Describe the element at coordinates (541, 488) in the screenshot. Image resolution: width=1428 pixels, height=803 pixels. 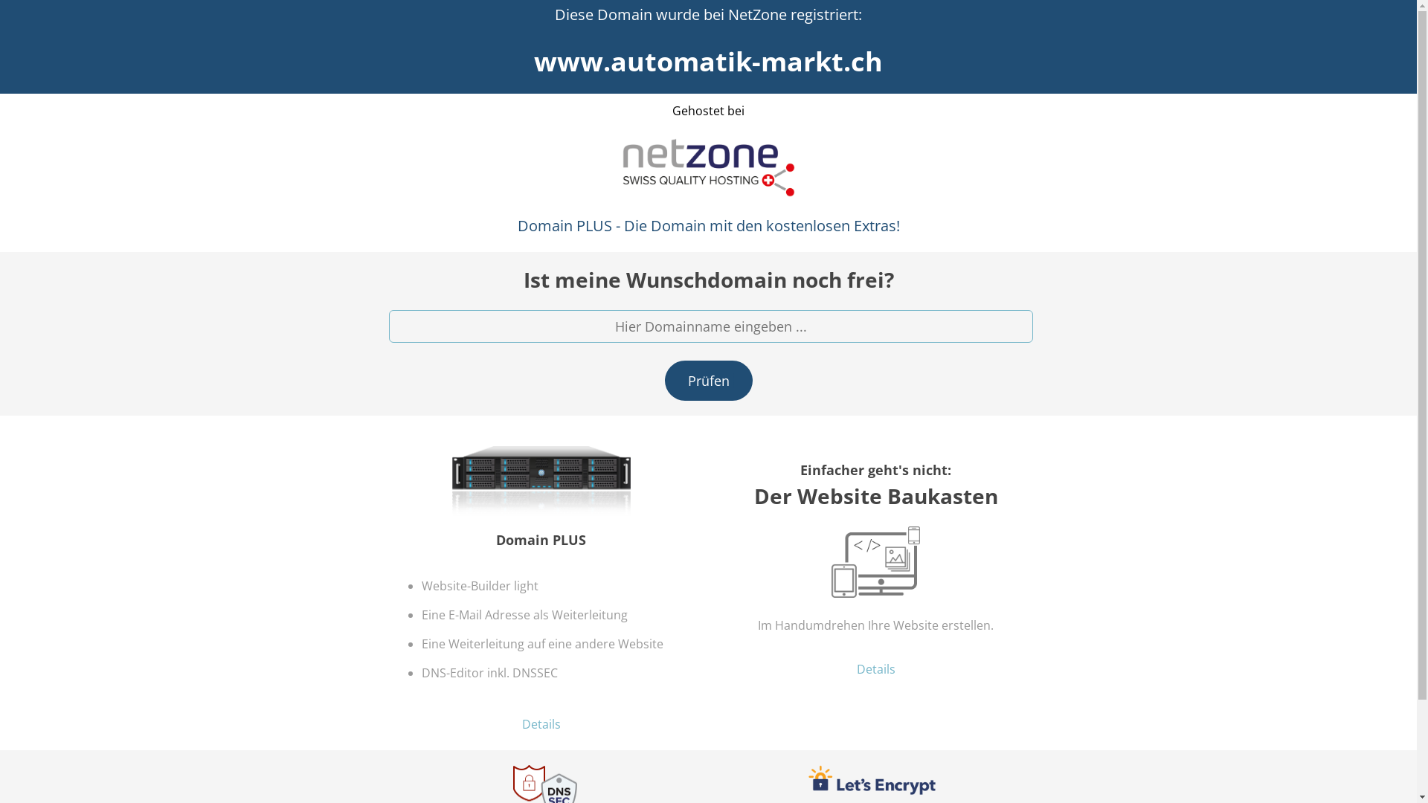
I see `Domain PLUS` at that location.